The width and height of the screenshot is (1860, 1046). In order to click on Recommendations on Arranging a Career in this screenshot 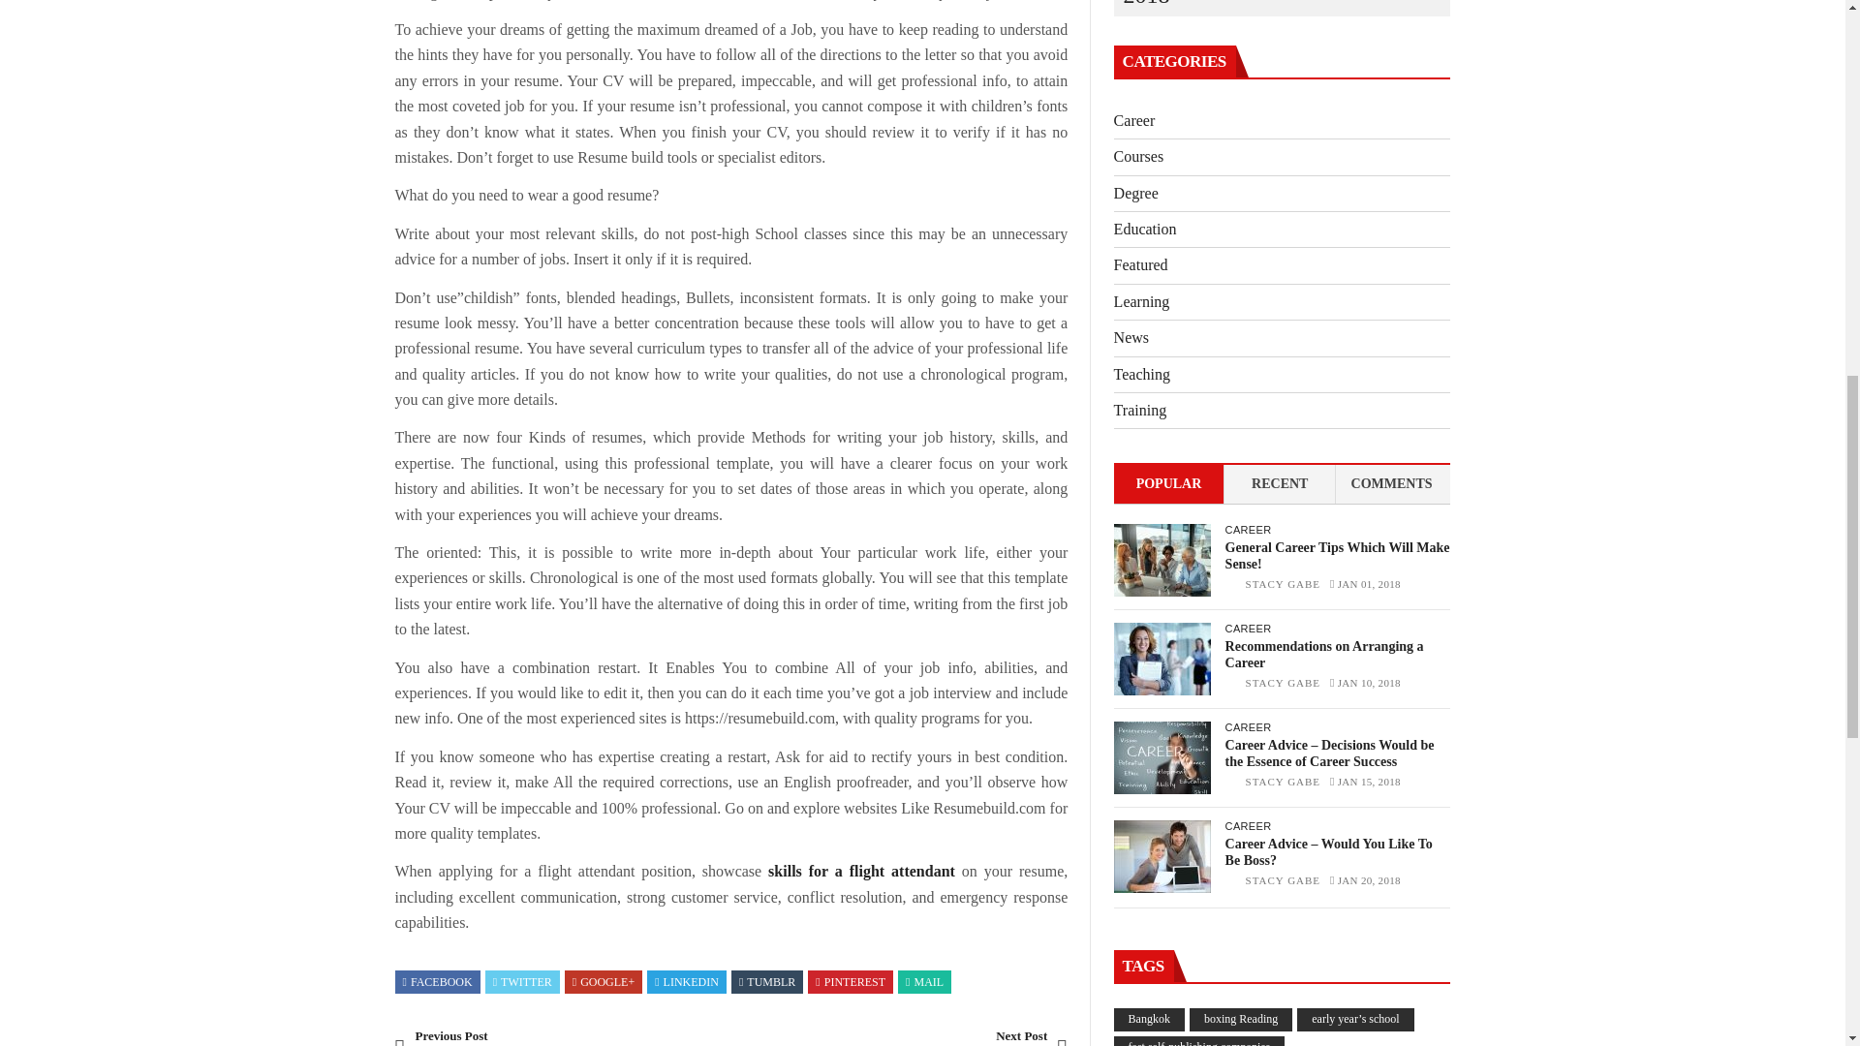, I will do `click(1162, 659)`.